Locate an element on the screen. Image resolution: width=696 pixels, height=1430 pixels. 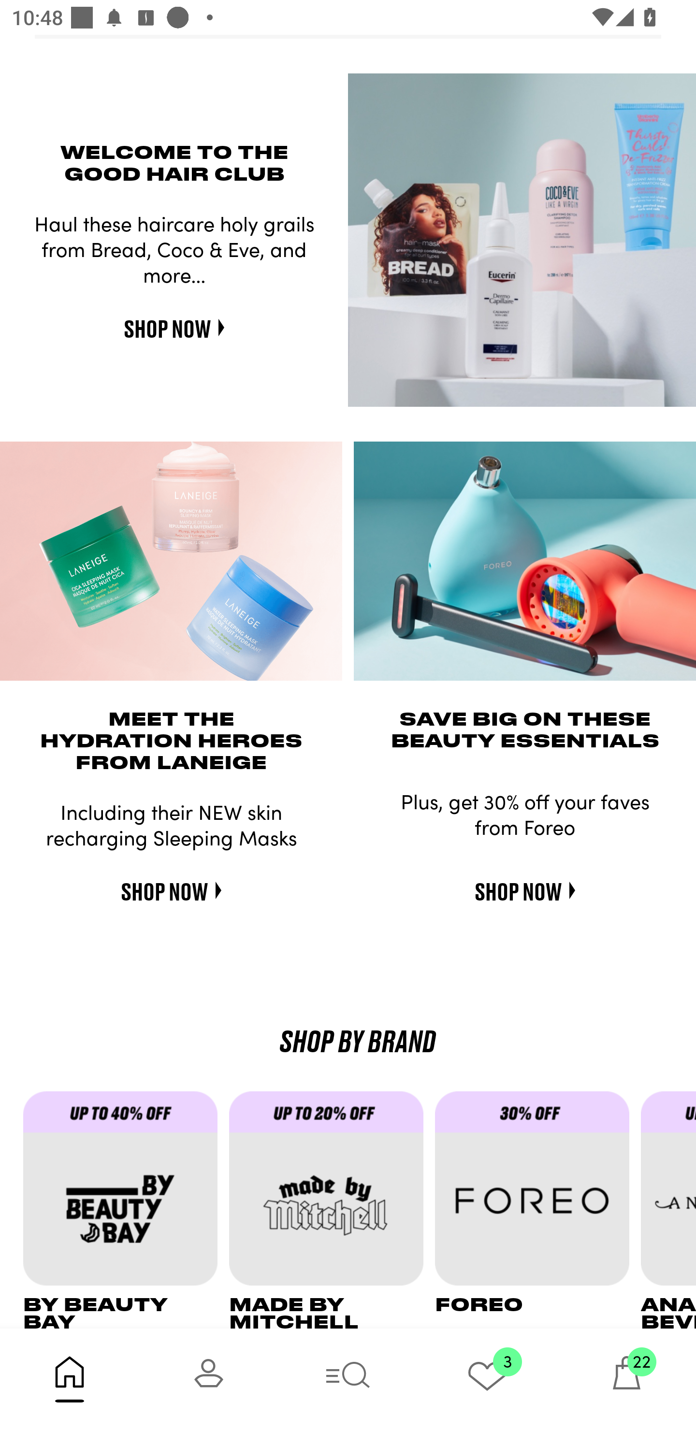
3 is located at coordinates (487, 1379).